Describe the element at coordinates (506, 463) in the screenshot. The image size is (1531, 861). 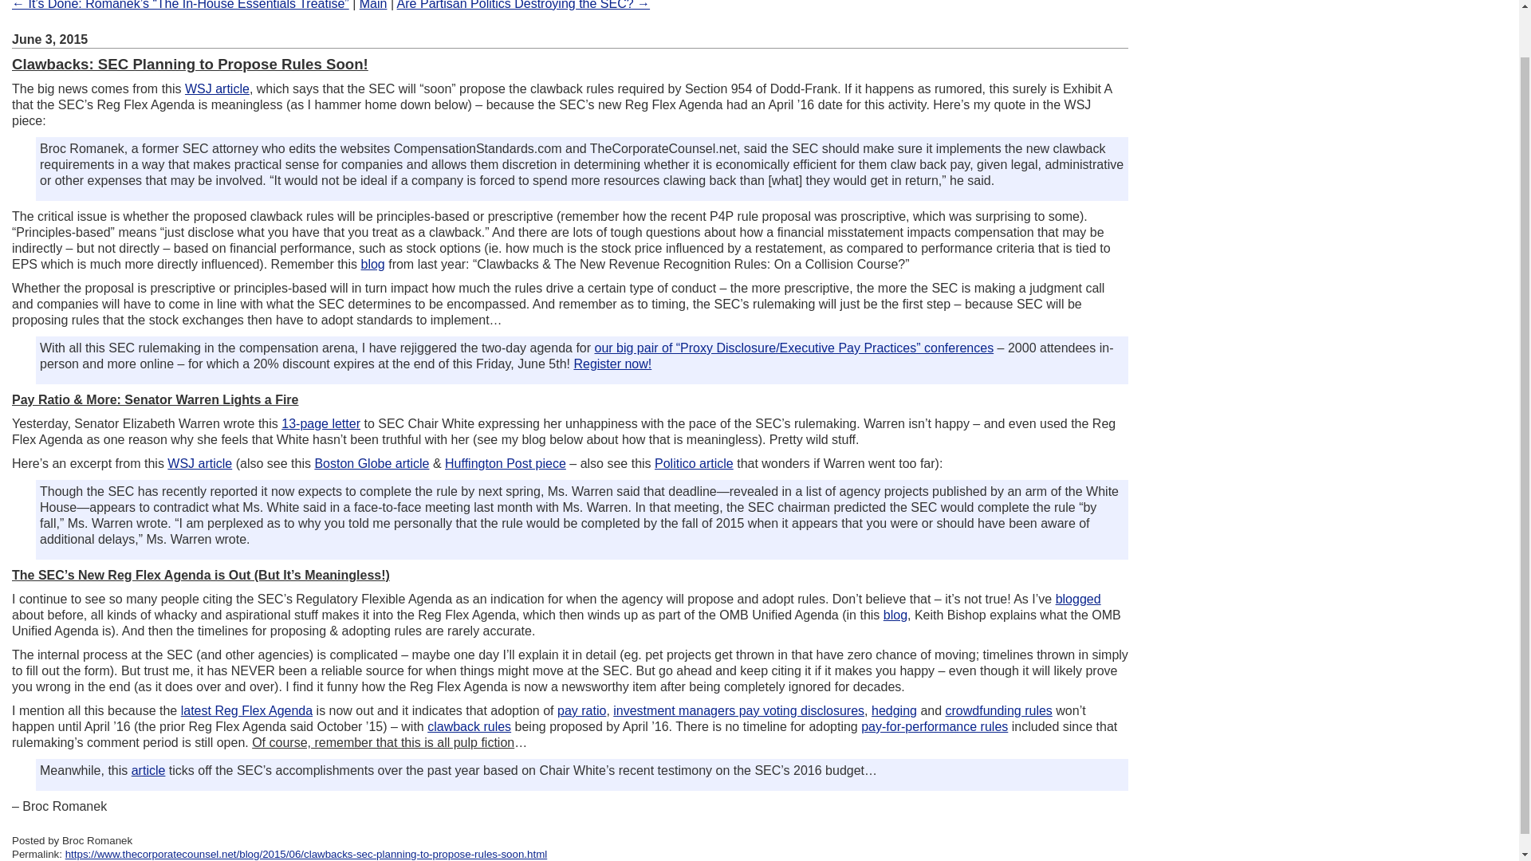
I see `Huffington Post piece` at that location.